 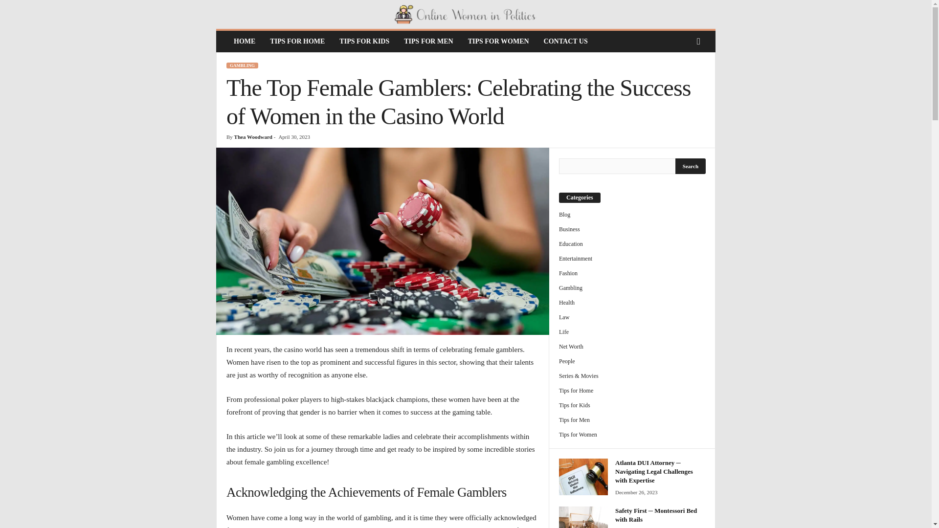 I want to click on TIPS FOR MEN, so click(x=428, y=41).